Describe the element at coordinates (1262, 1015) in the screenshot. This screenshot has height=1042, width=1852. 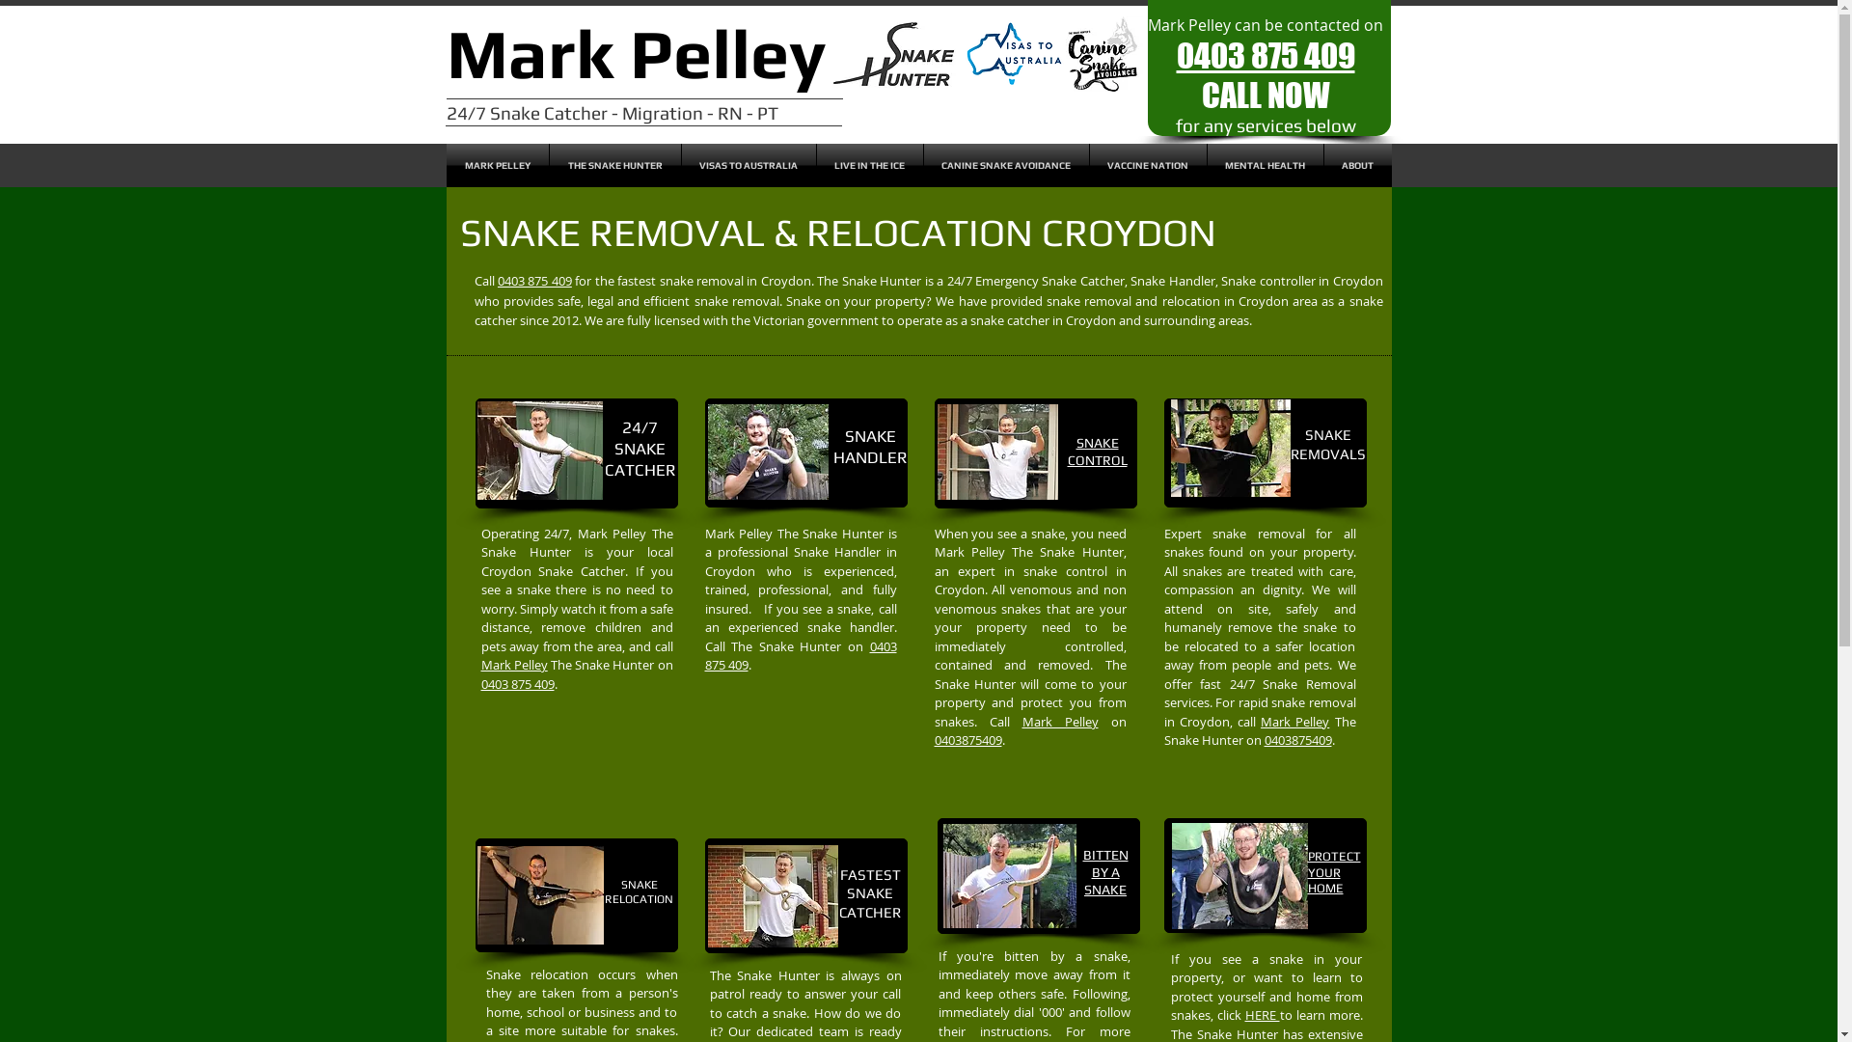
I see `HERE` at that location.